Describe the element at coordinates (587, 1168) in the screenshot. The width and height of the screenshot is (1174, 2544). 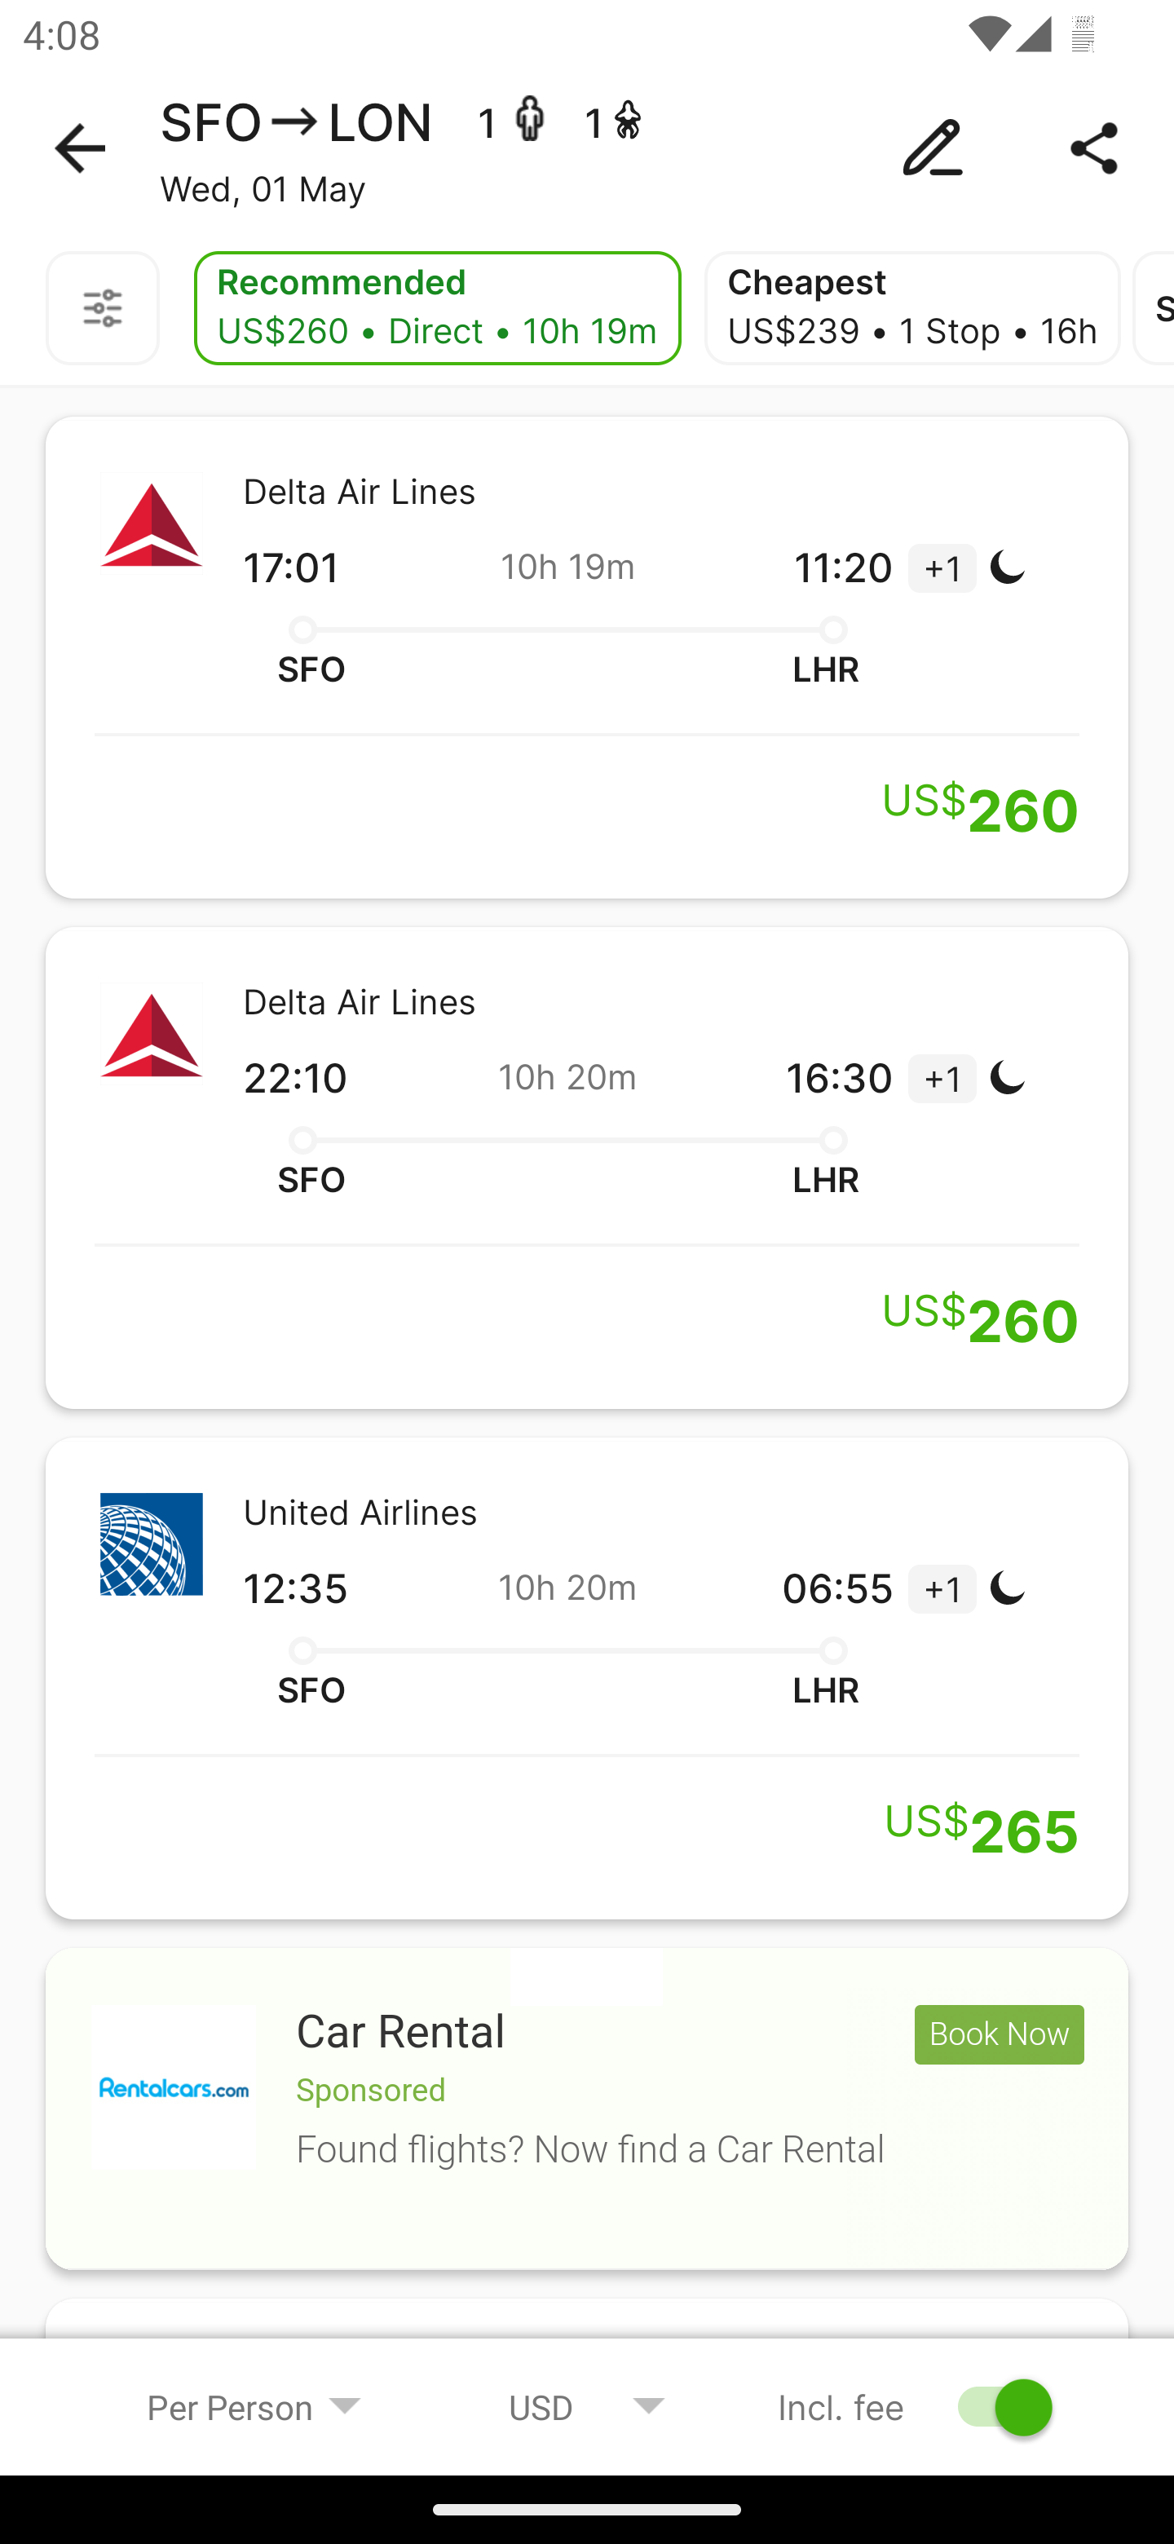
I see `Delta Air Lines 22:10 10h 20m 16:30 SFO LHR +1` at that location.